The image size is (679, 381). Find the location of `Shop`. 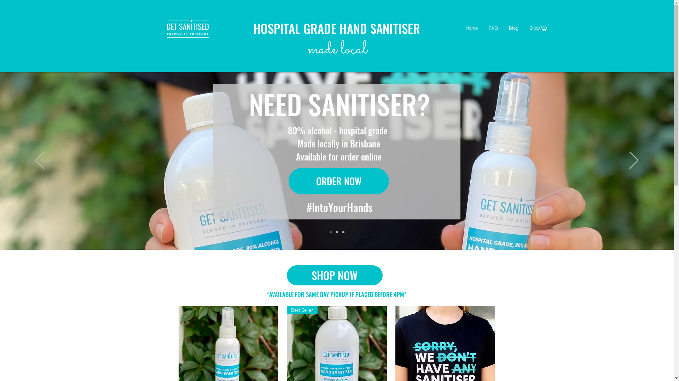

Shop is located at coordinates (534, 28).